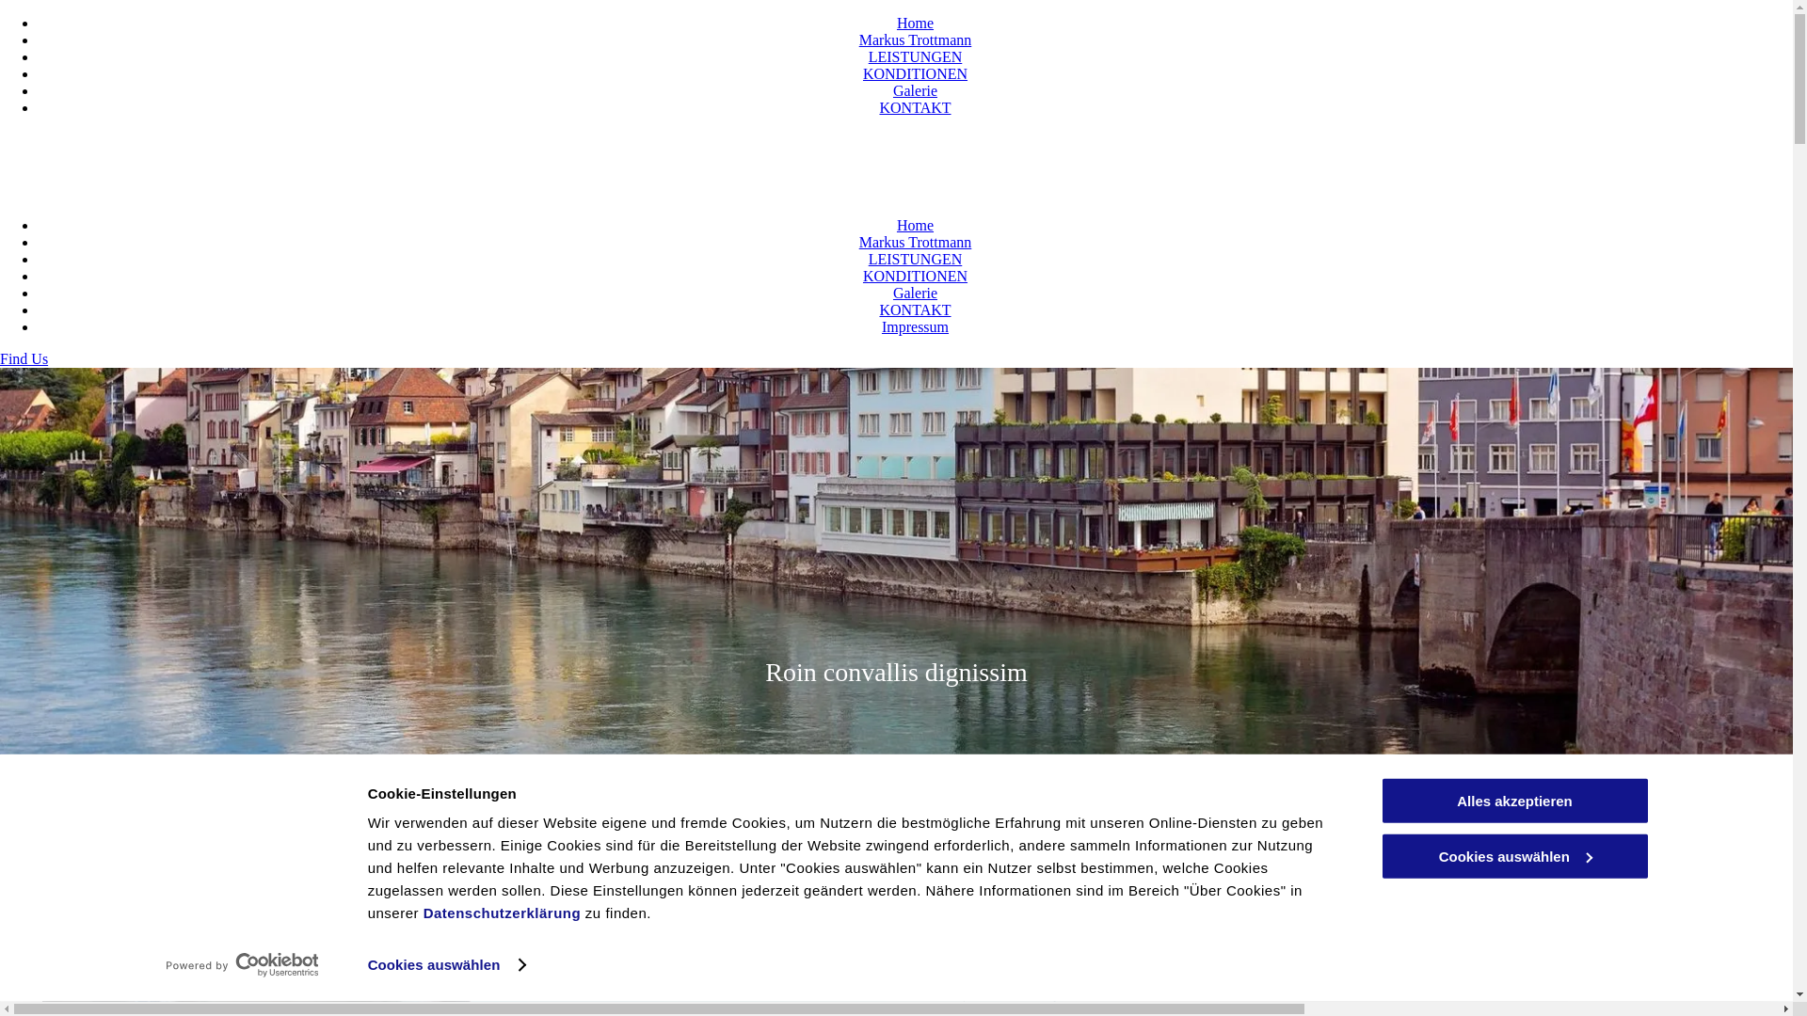 The image size is (1807, 1016). Describe the element at coordinates (916, 40) in the screenshot. I see `Markus Trottmann` at that location.